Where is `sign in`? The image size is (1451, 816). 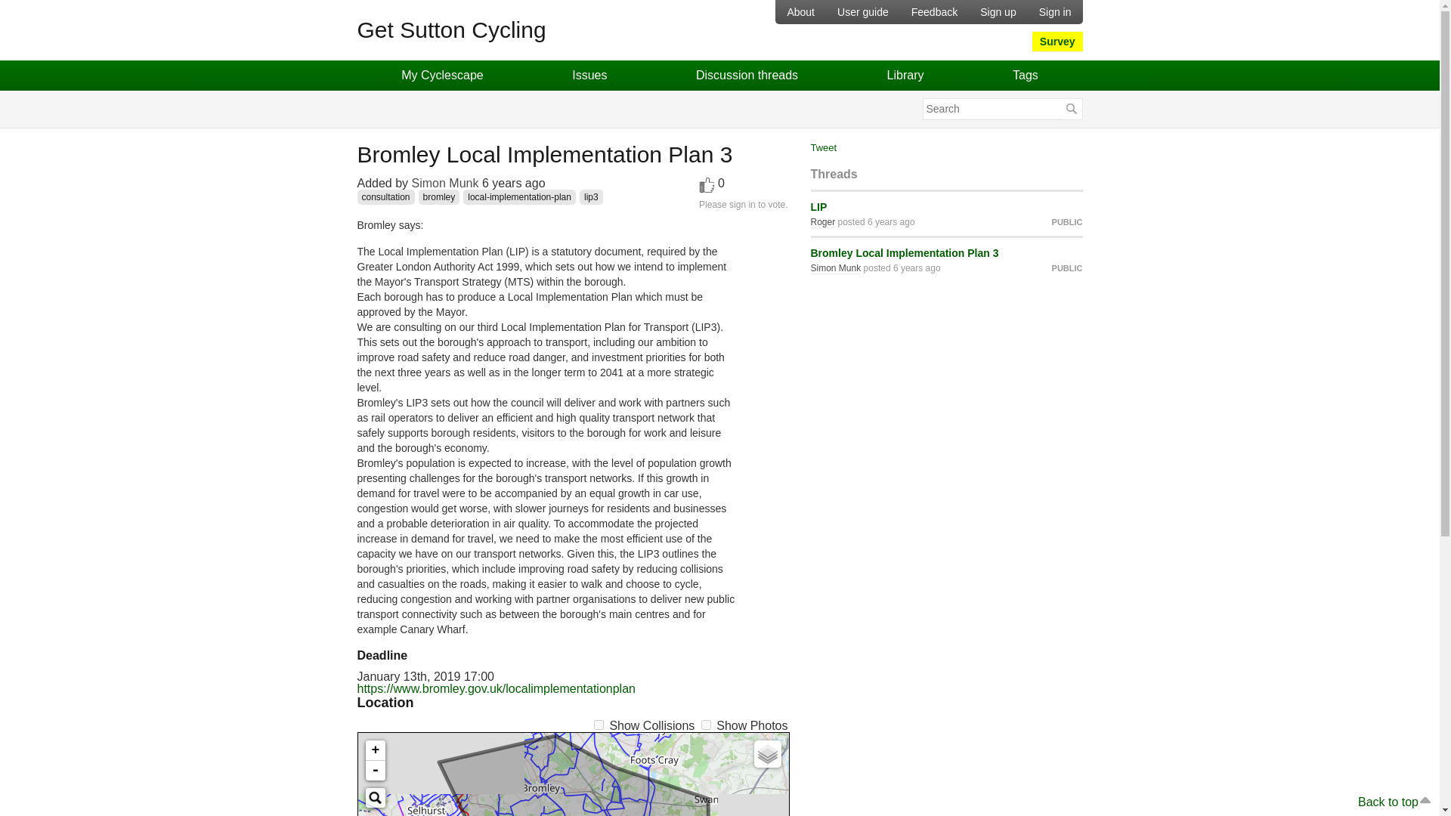 sign in is located at coordinates (742, 204).